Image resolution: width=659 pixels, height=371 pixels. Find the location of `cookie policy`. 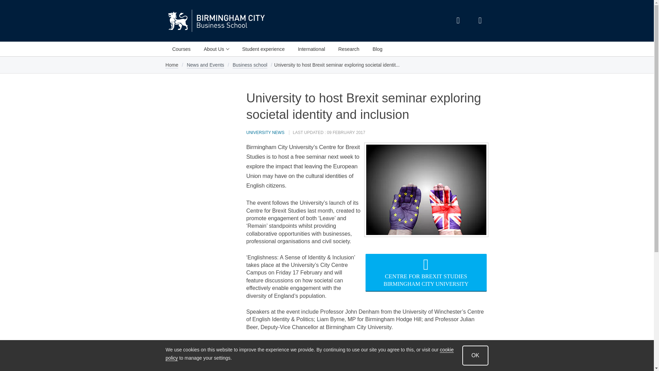

cookie policy is located at coordinates (309, 354).